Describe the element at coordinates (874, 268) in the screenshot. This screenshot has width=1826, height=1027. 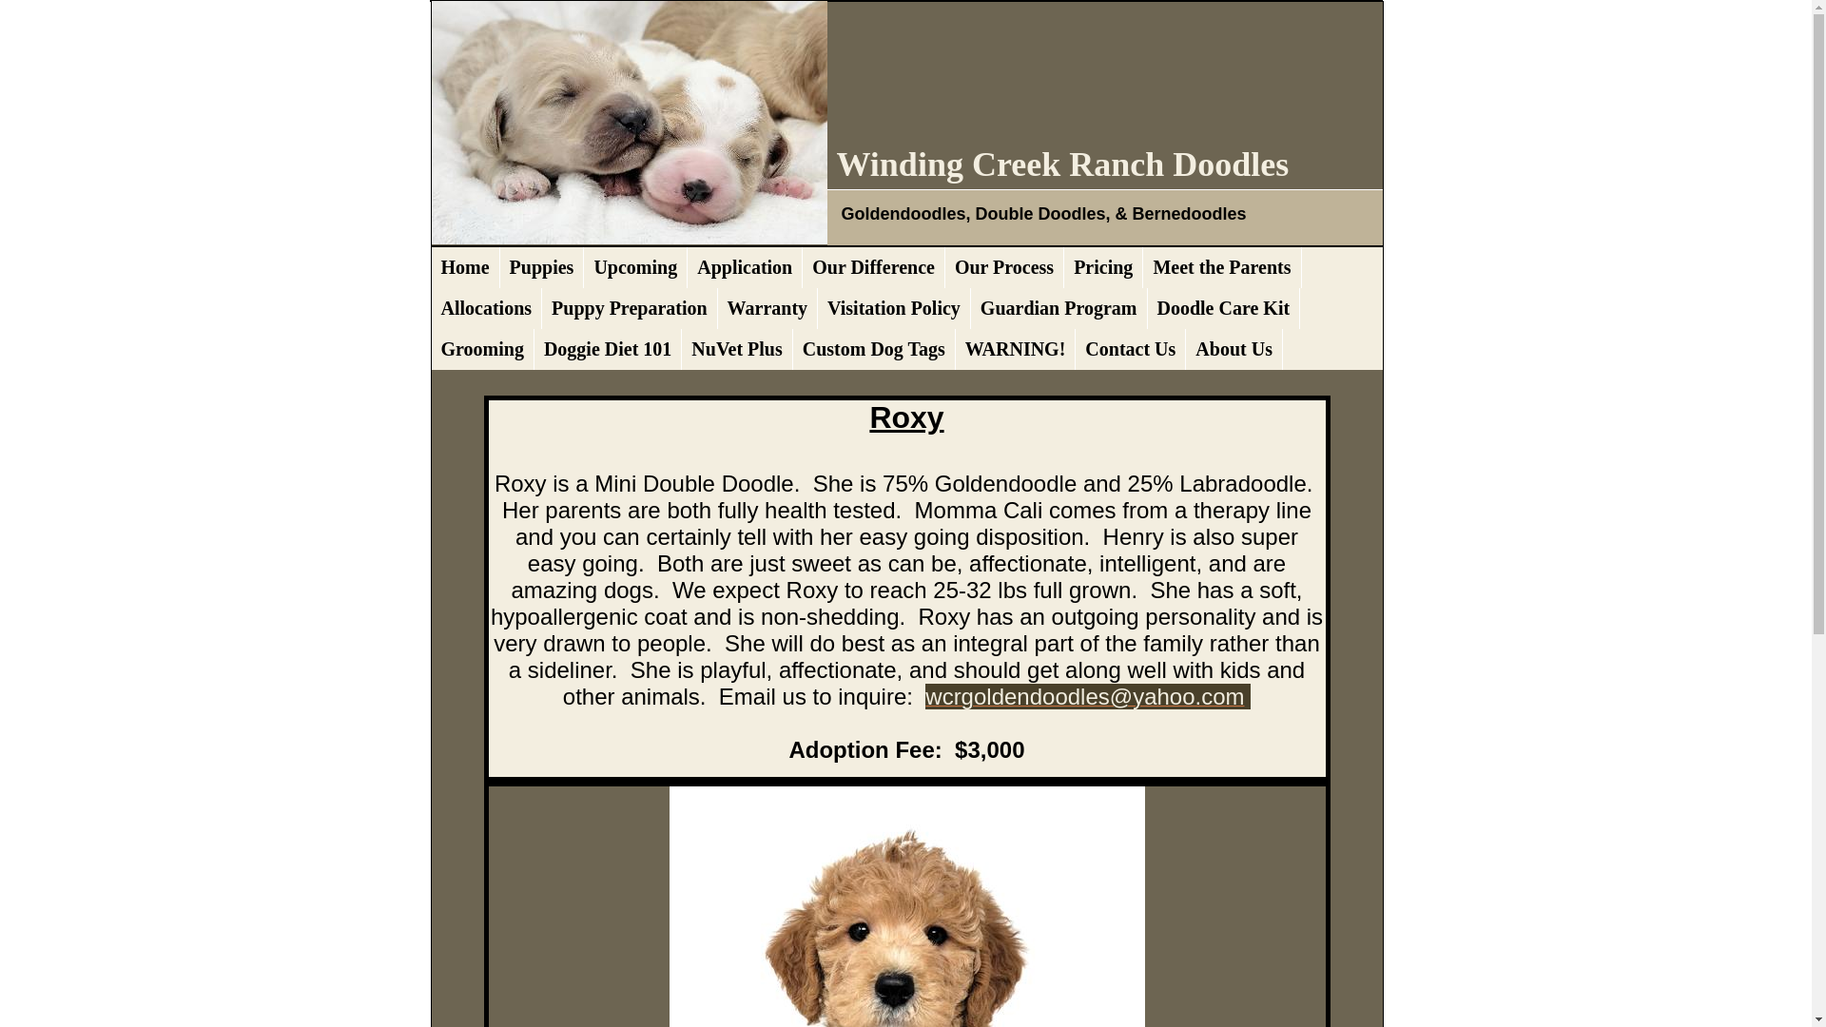
I see `Our Difference` at that location.